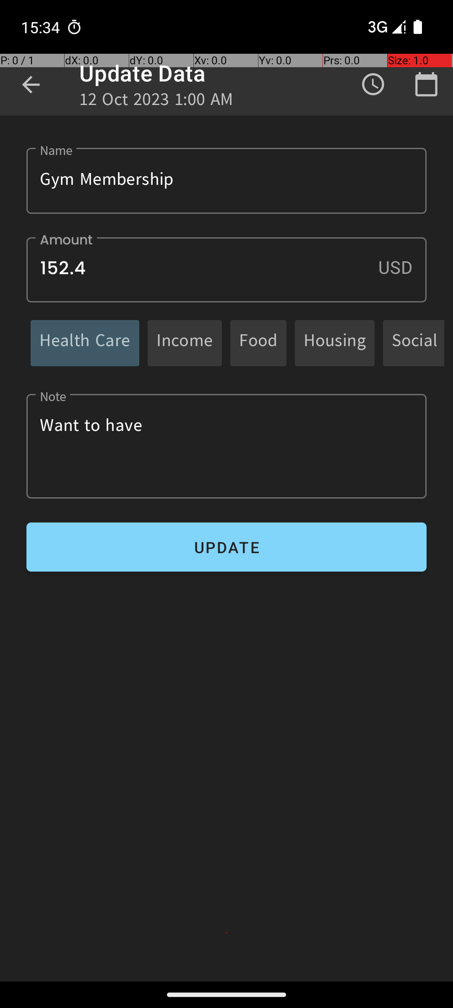 The width and height of the screenshot is (453, 1008). What do you see at coordinates (156, 102) in the screenshot?
I see `12 Oct 2023 1:00 AM` at bounding box center [156, 102].